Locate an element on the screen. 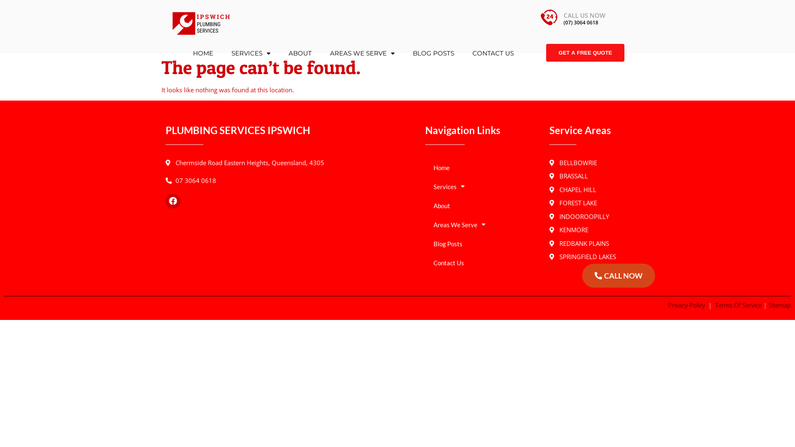  Home is located at coordinates (483, 168).